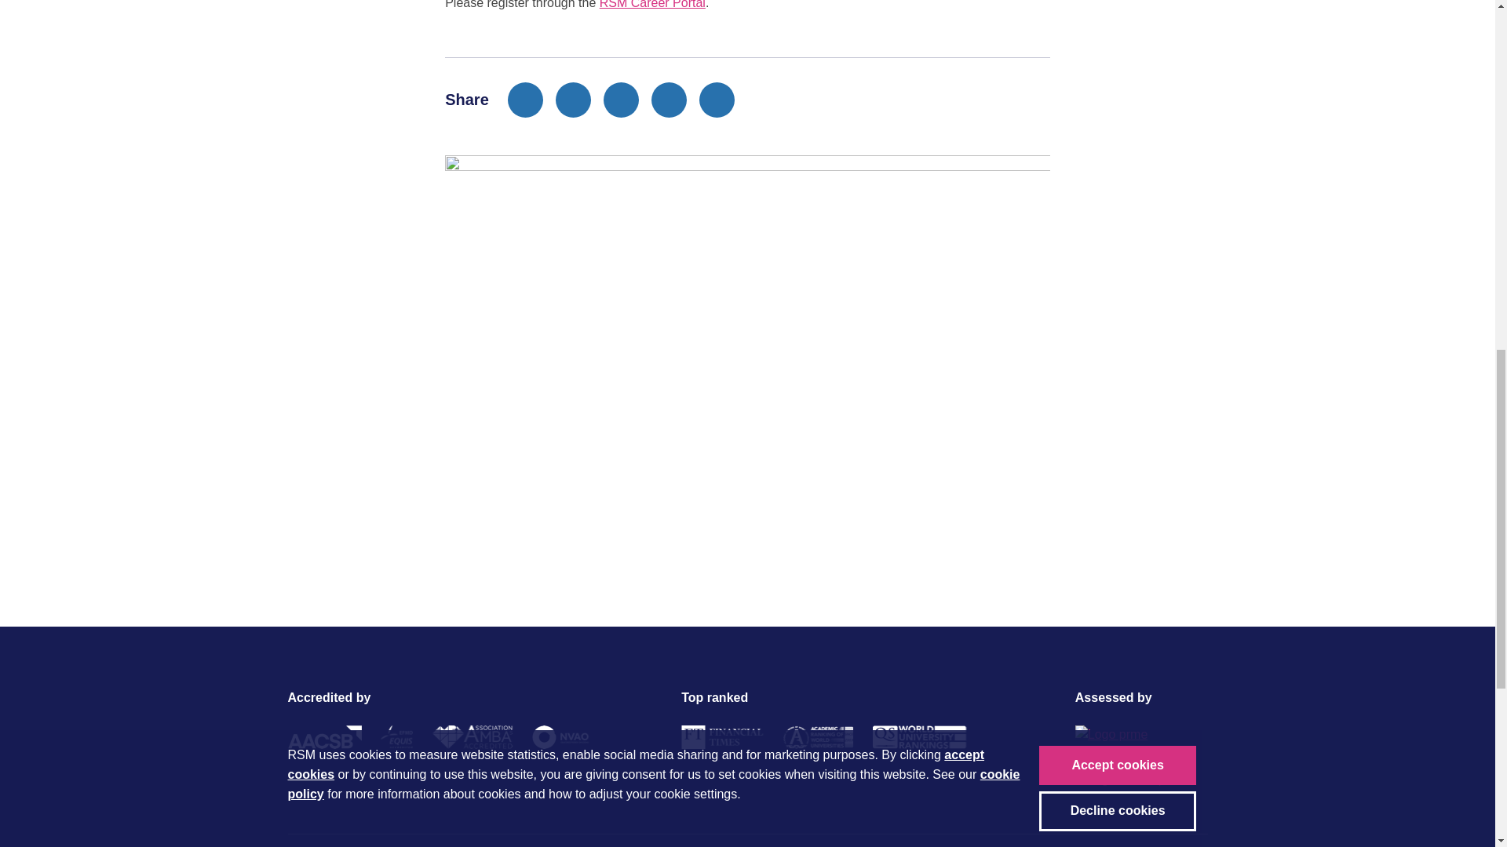  What do you see at coordinates (573, 100) in the screenshot?
I see `Share this on Twitter` at bounding box center [573, 100].